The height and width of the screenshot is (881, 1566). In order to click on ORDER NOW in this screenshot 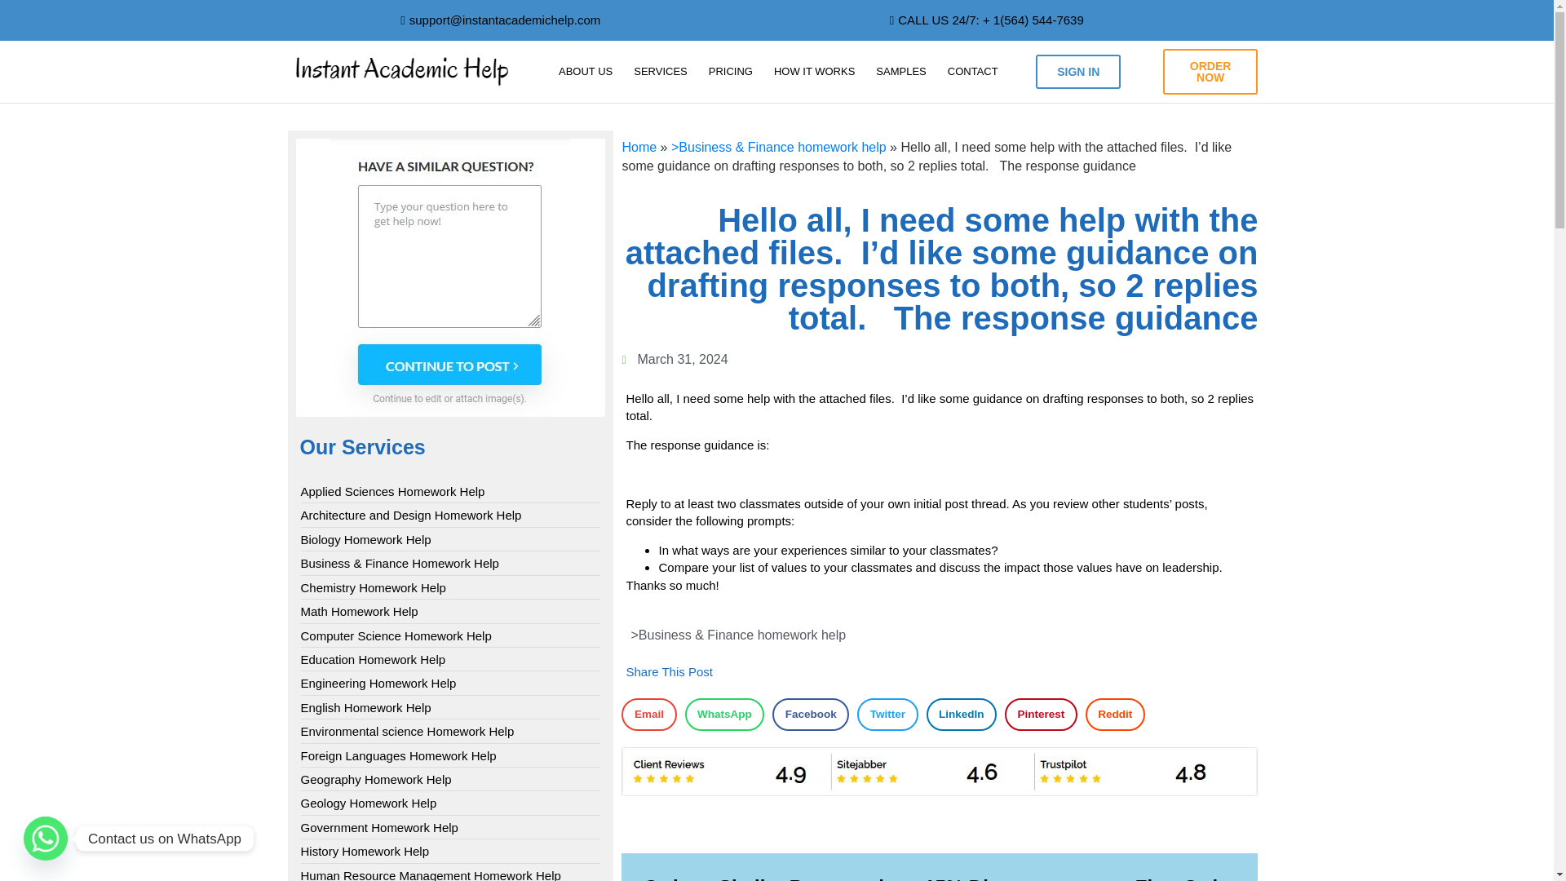, I will do `click(1210, 72)`.